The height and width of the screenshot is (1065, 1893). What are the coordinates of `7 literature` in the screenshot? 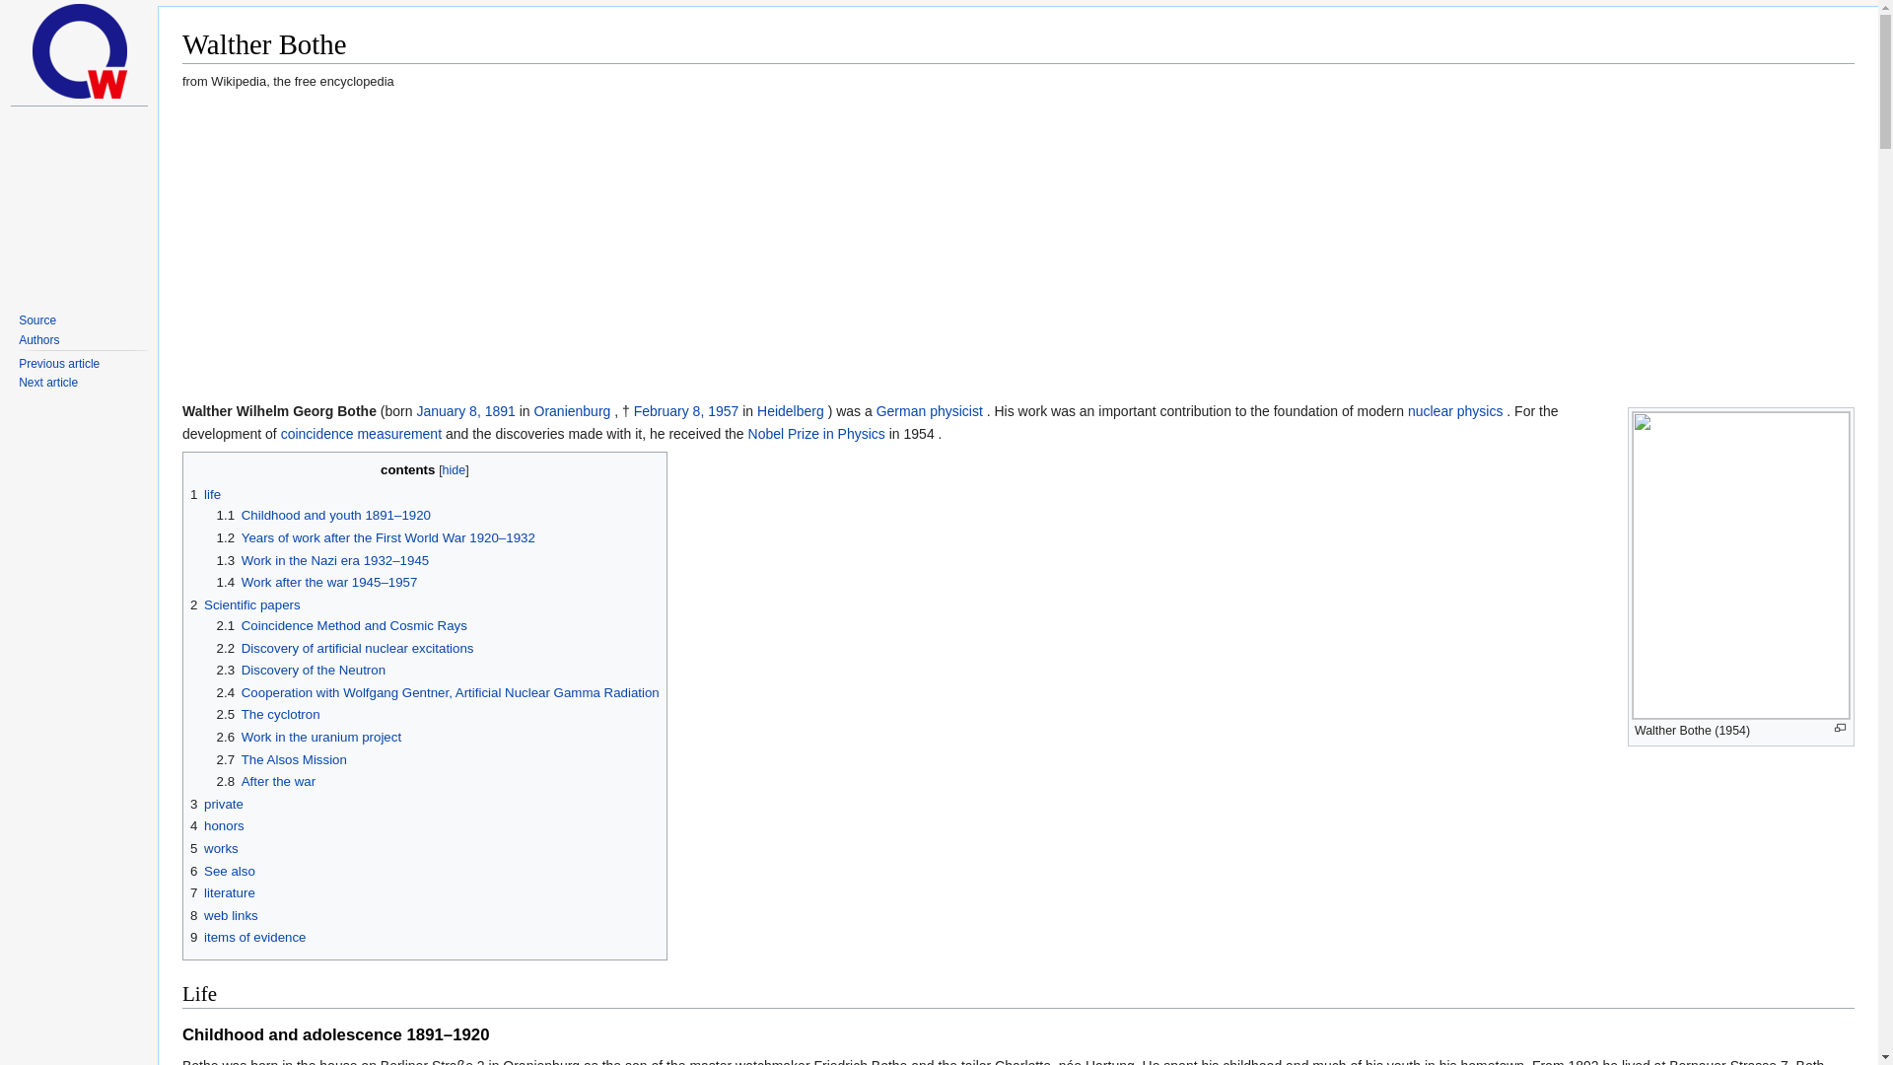 It's located at (223, 891).